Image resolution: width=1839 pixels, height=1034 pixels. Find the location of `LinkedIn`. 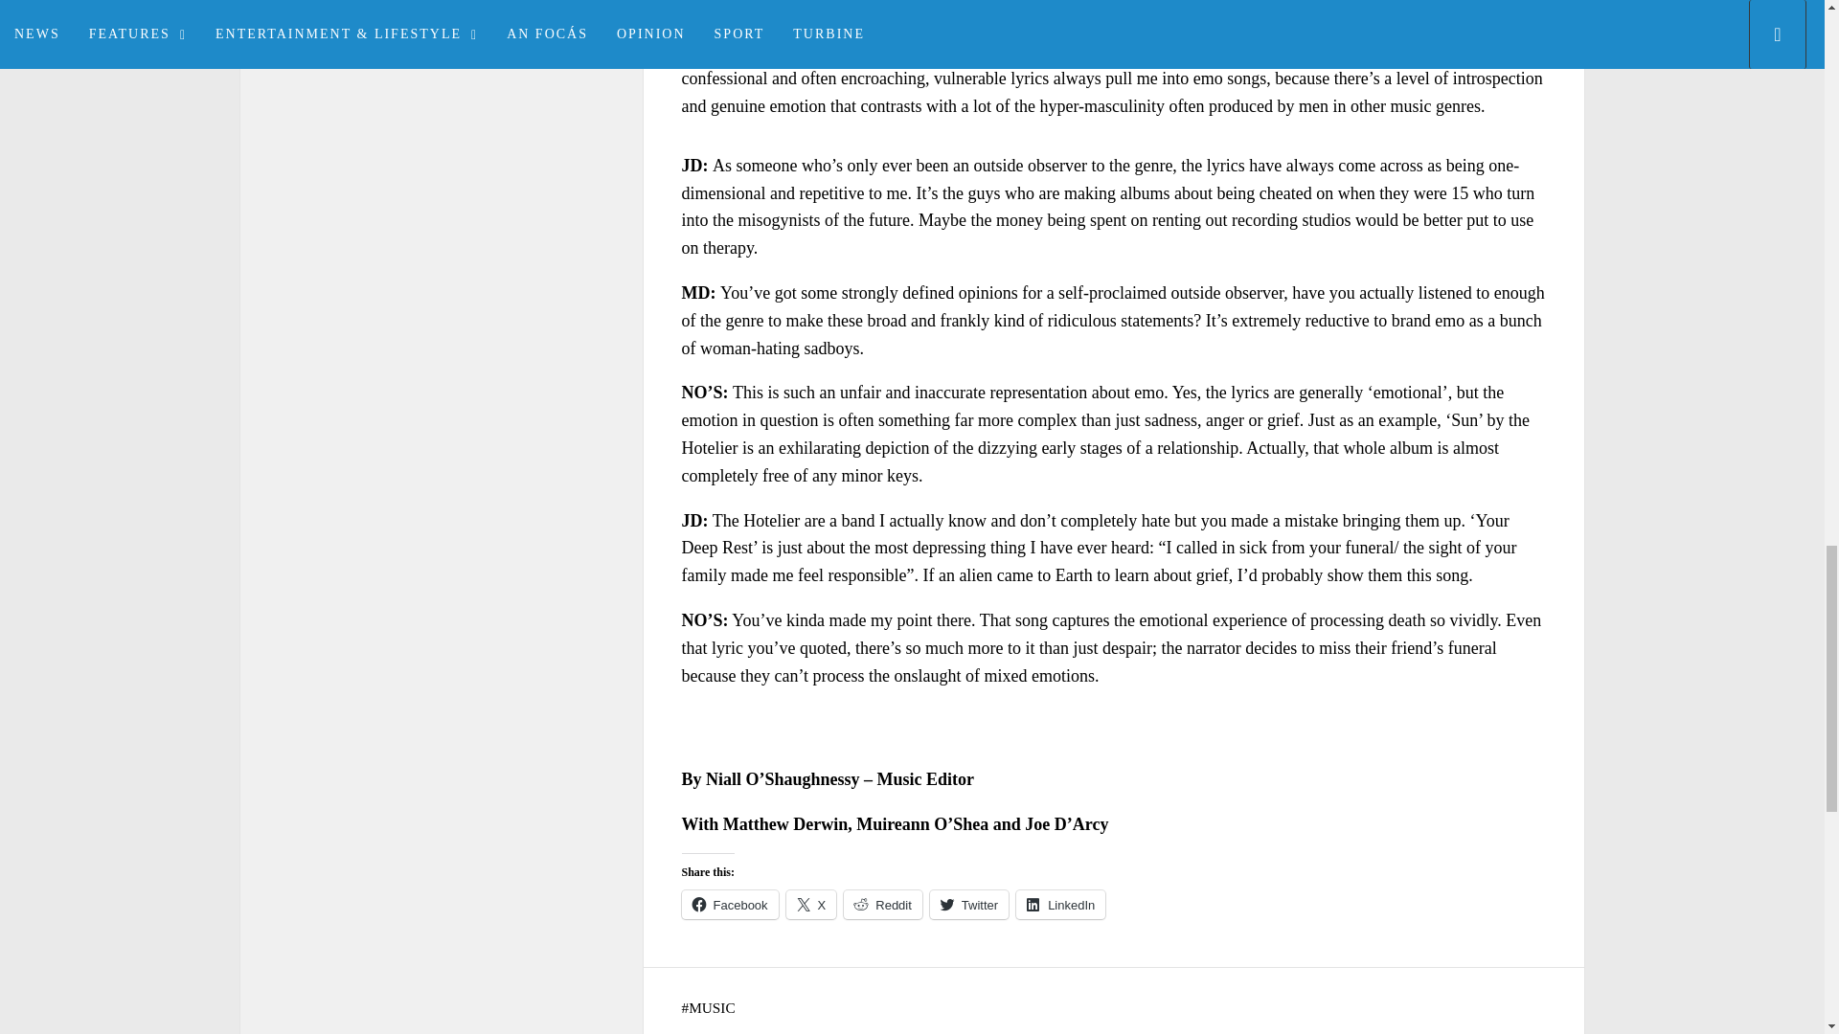

LinkedIn is located at coordinates (1060, 904).